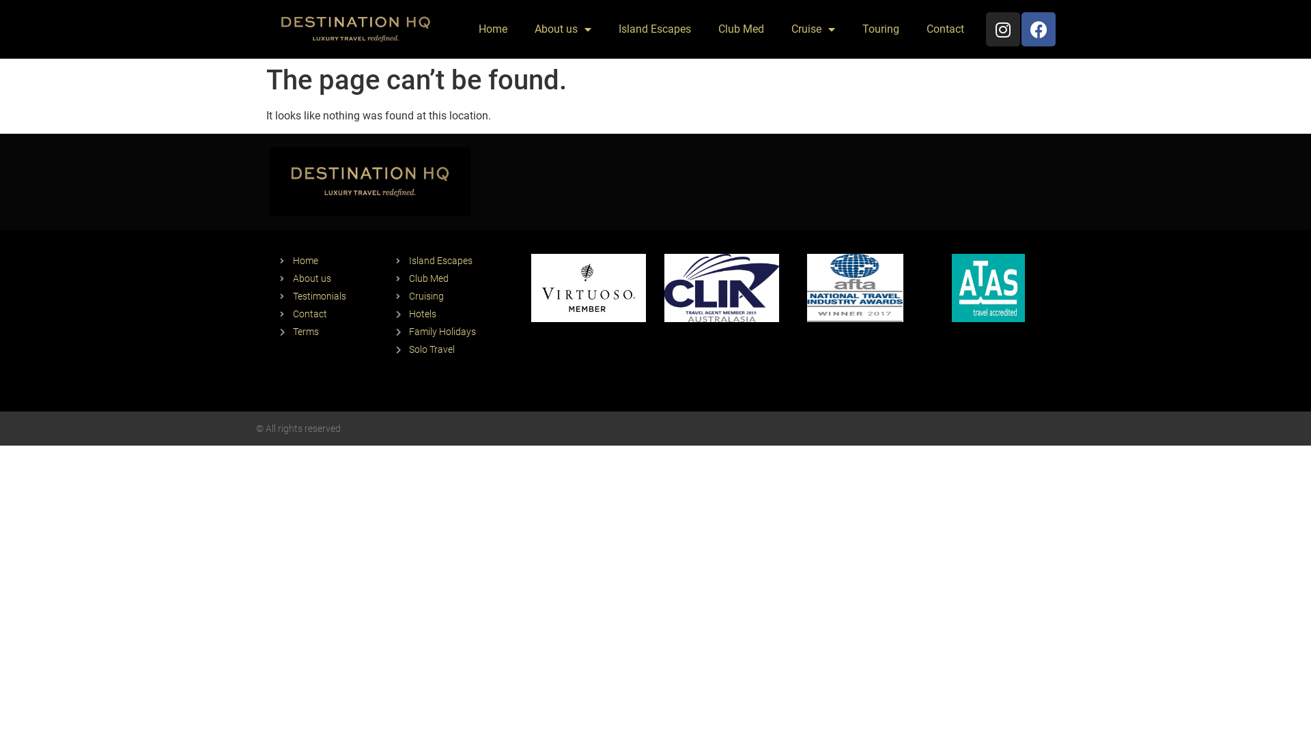 This screenshot has height=737, width=1311. I want to click on Touring, so click(881, 29).